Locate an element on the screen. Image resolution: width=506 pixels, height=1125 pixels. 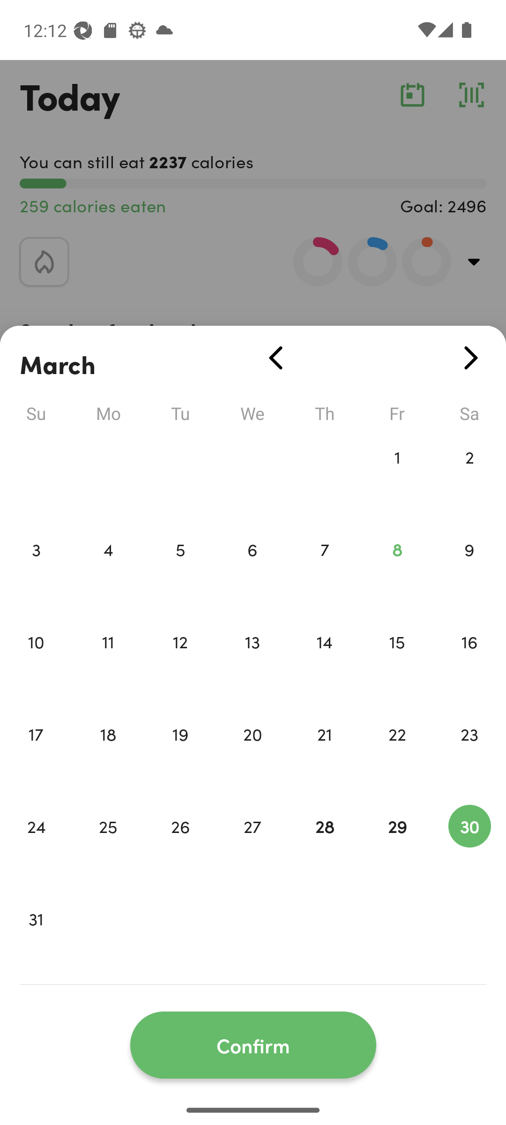
30 is located at coordinates (469, 846).